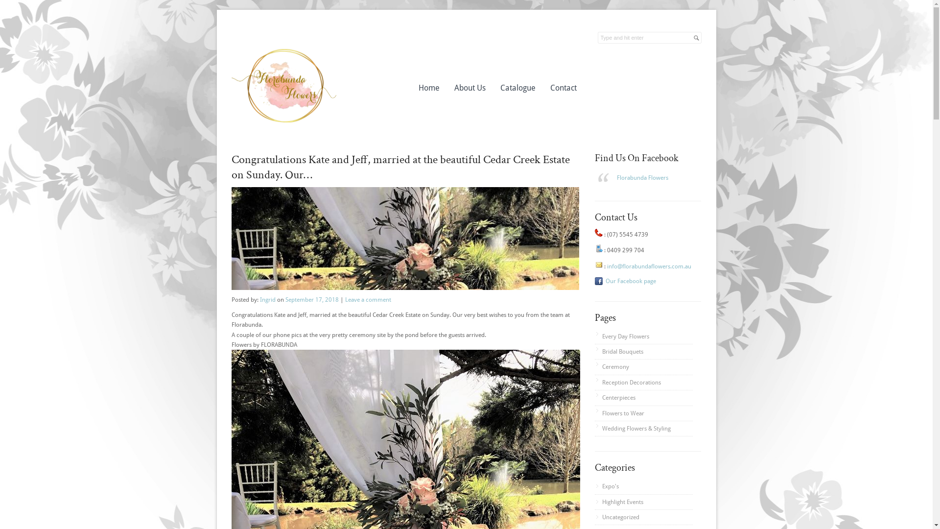  What do you see at coordinates (622, 413) in the screenshot?
I see `Flowers to Wear` at bounding box center [622, 413].